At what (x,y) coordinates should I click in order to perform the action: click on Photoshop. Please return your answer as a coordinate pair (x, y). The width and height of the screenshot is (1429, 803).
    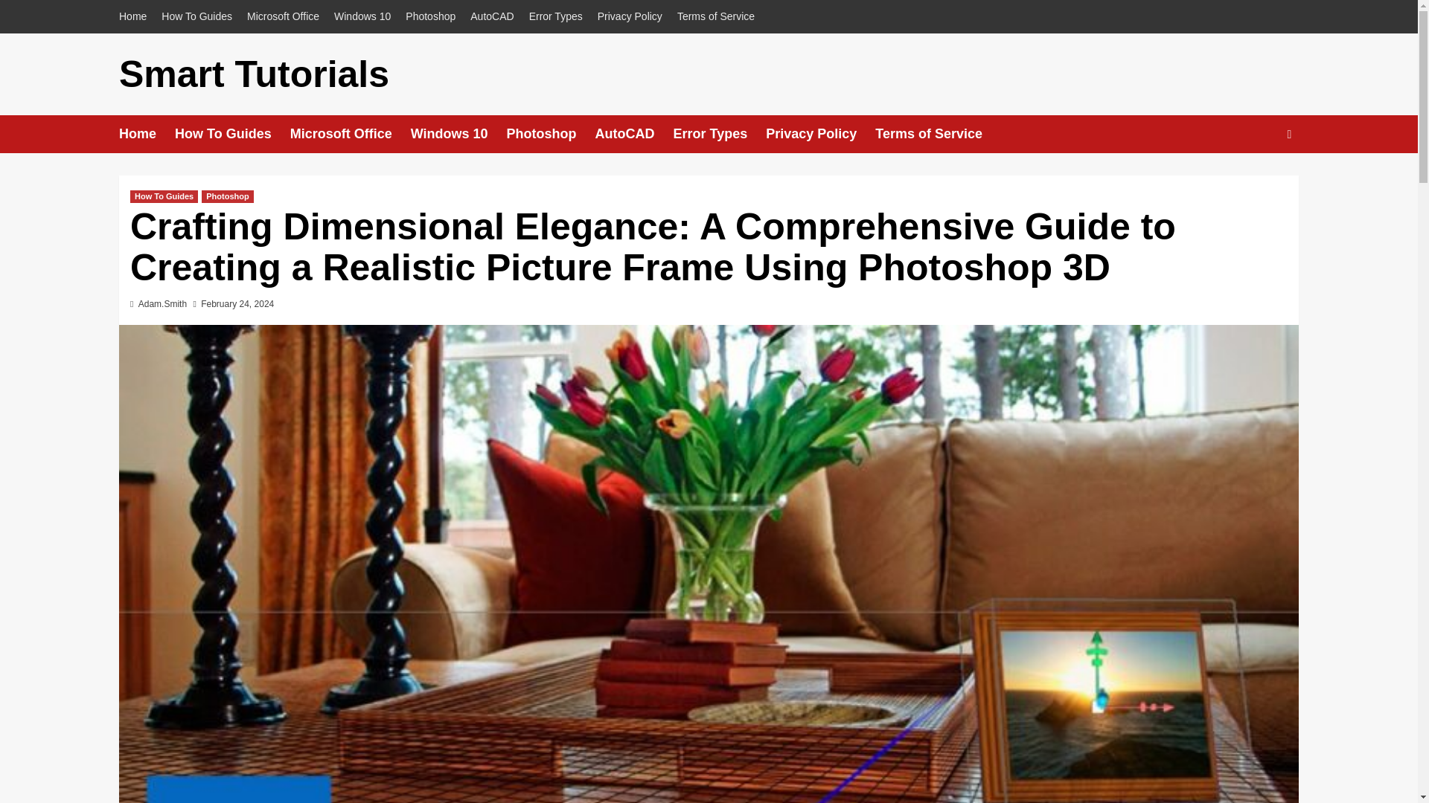
    Looking at the image, I should click on (430, 16).